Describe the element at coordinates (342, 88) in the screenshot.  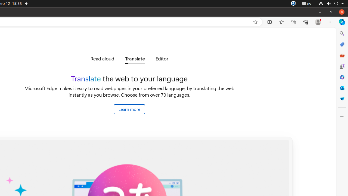
I see `Outlook` at that location.